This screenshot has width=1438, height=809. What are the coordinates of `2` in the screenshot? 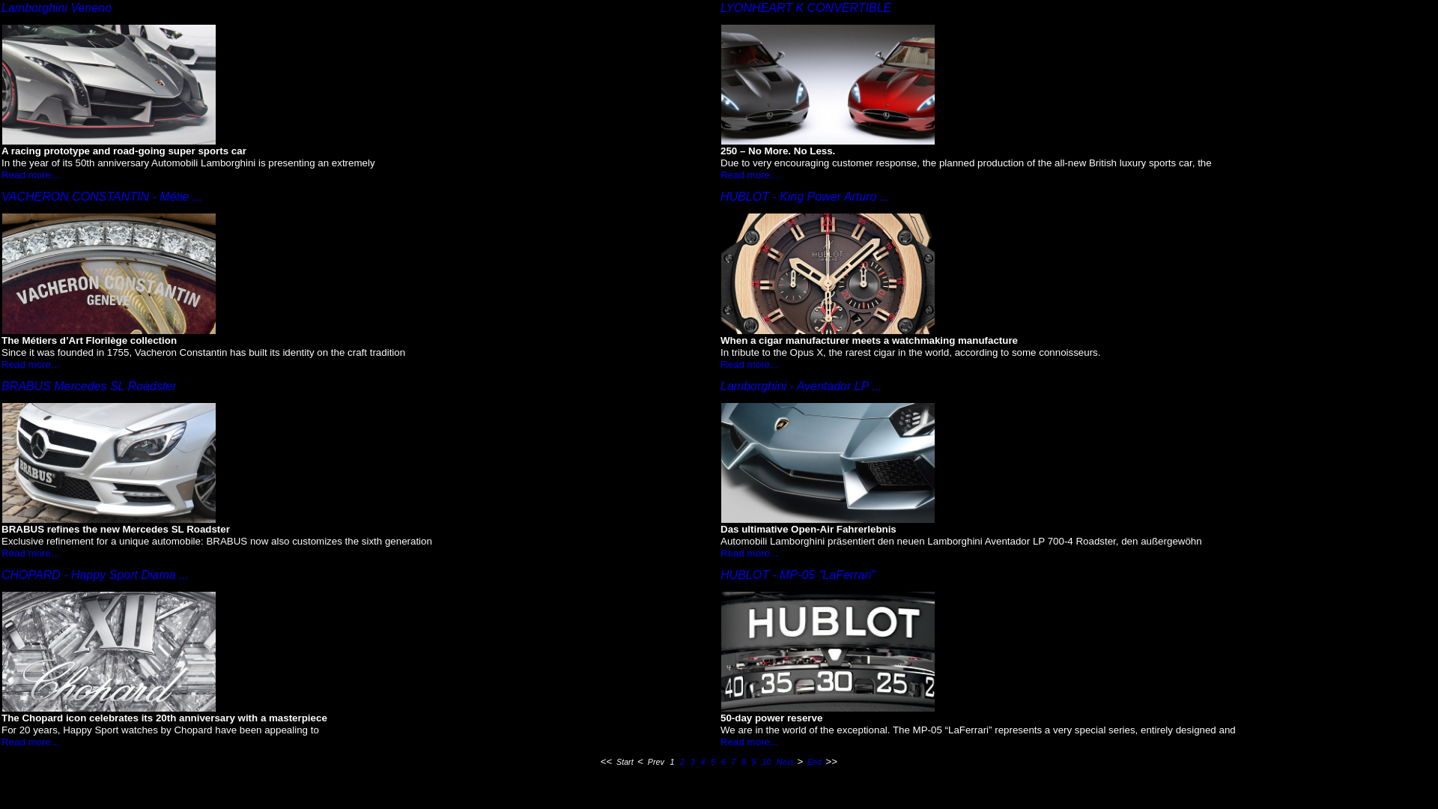 It's located at (682, 762).